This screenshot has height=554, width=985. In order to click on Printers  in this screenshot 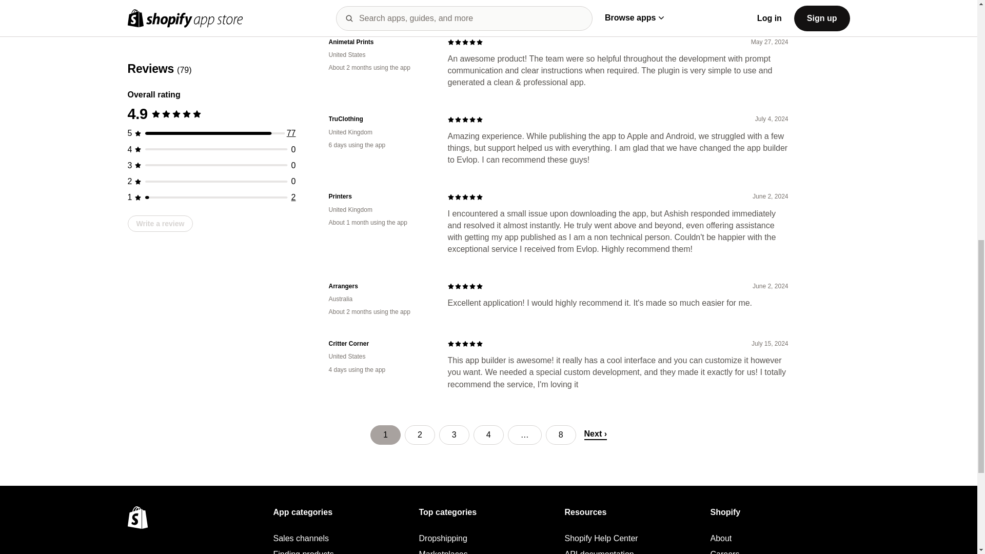, I will do `click(380, 196)`.